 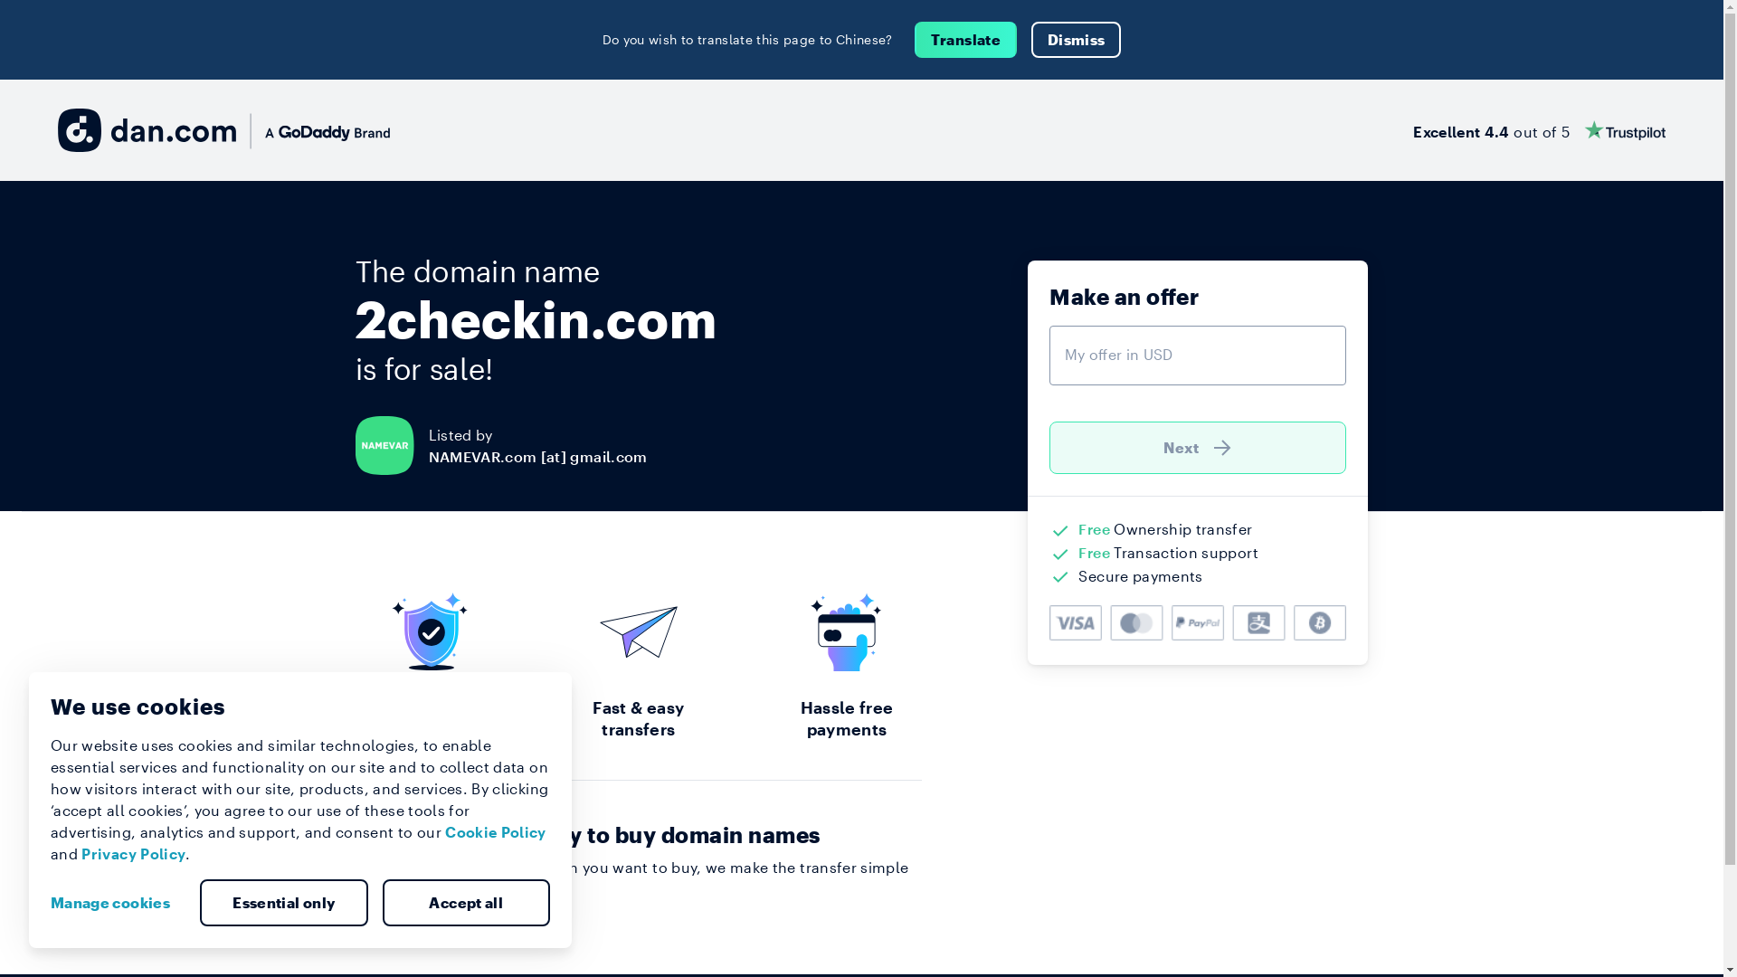 What do you see at coordinates (1077, 40) in the screenshot?
I see `Dismiss` at bounding box center [1077, 40].